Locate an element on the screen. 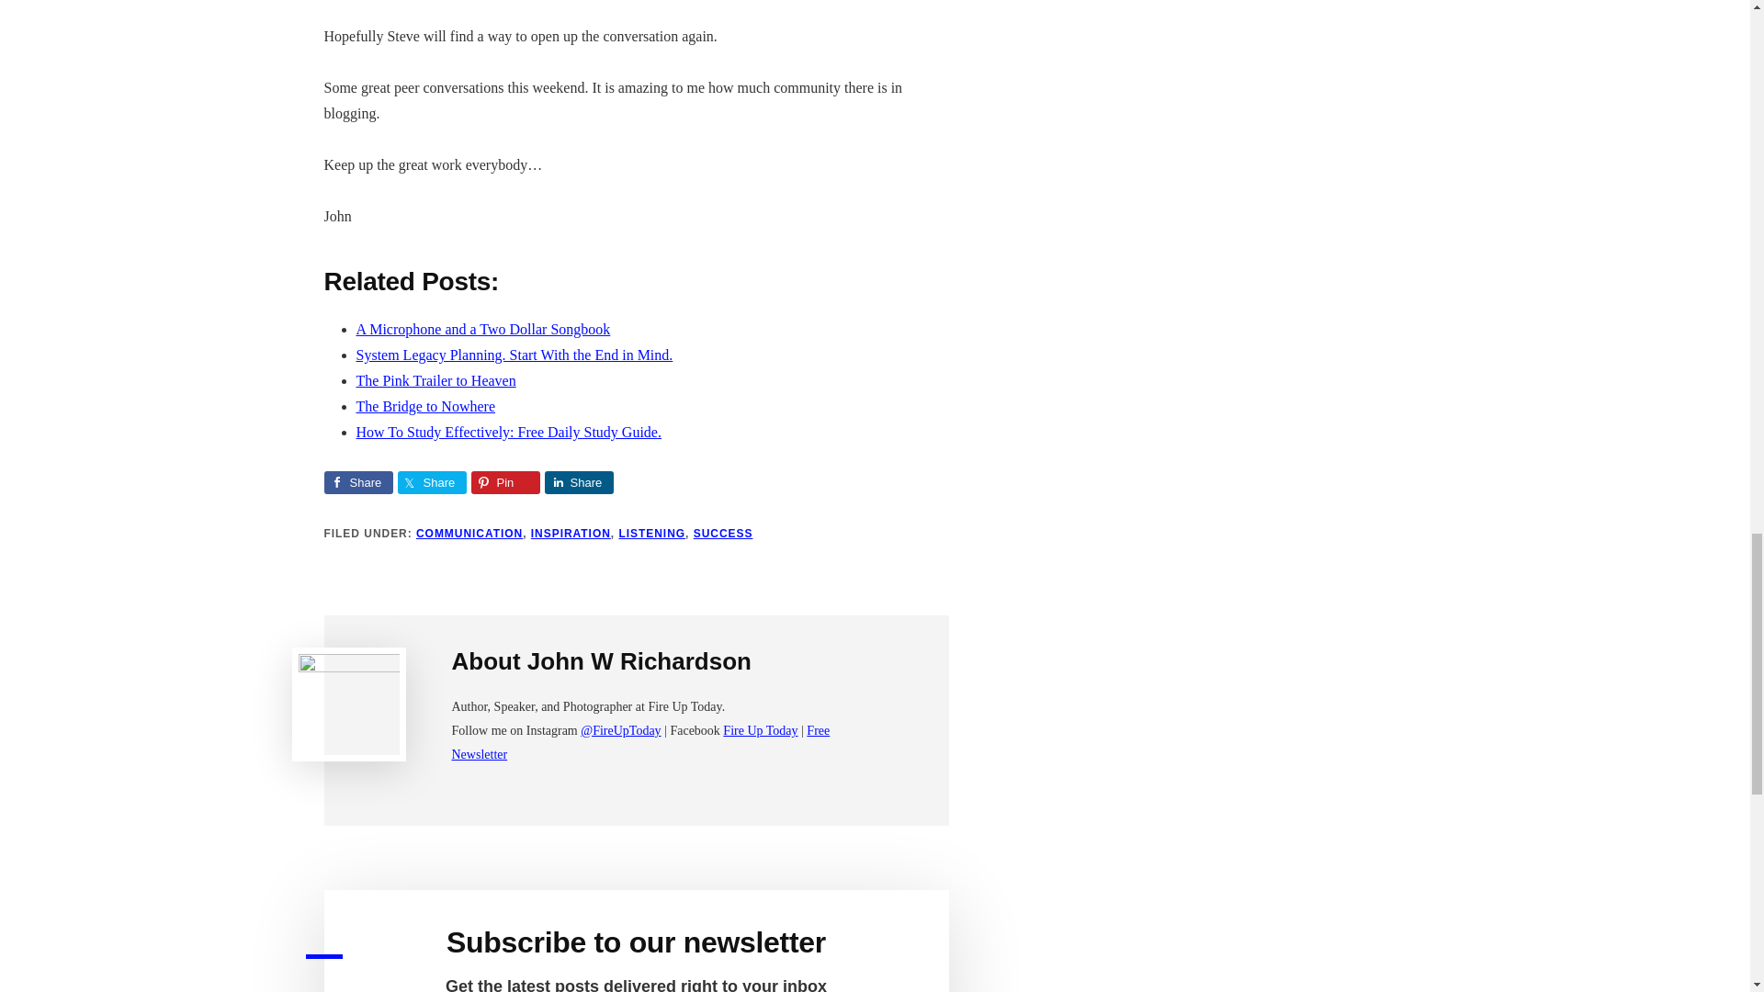 The width and height of the screenshot is (1764, 992). System Legacy Planning. Start With the End in Mind. is located at coordinates (514, 355).